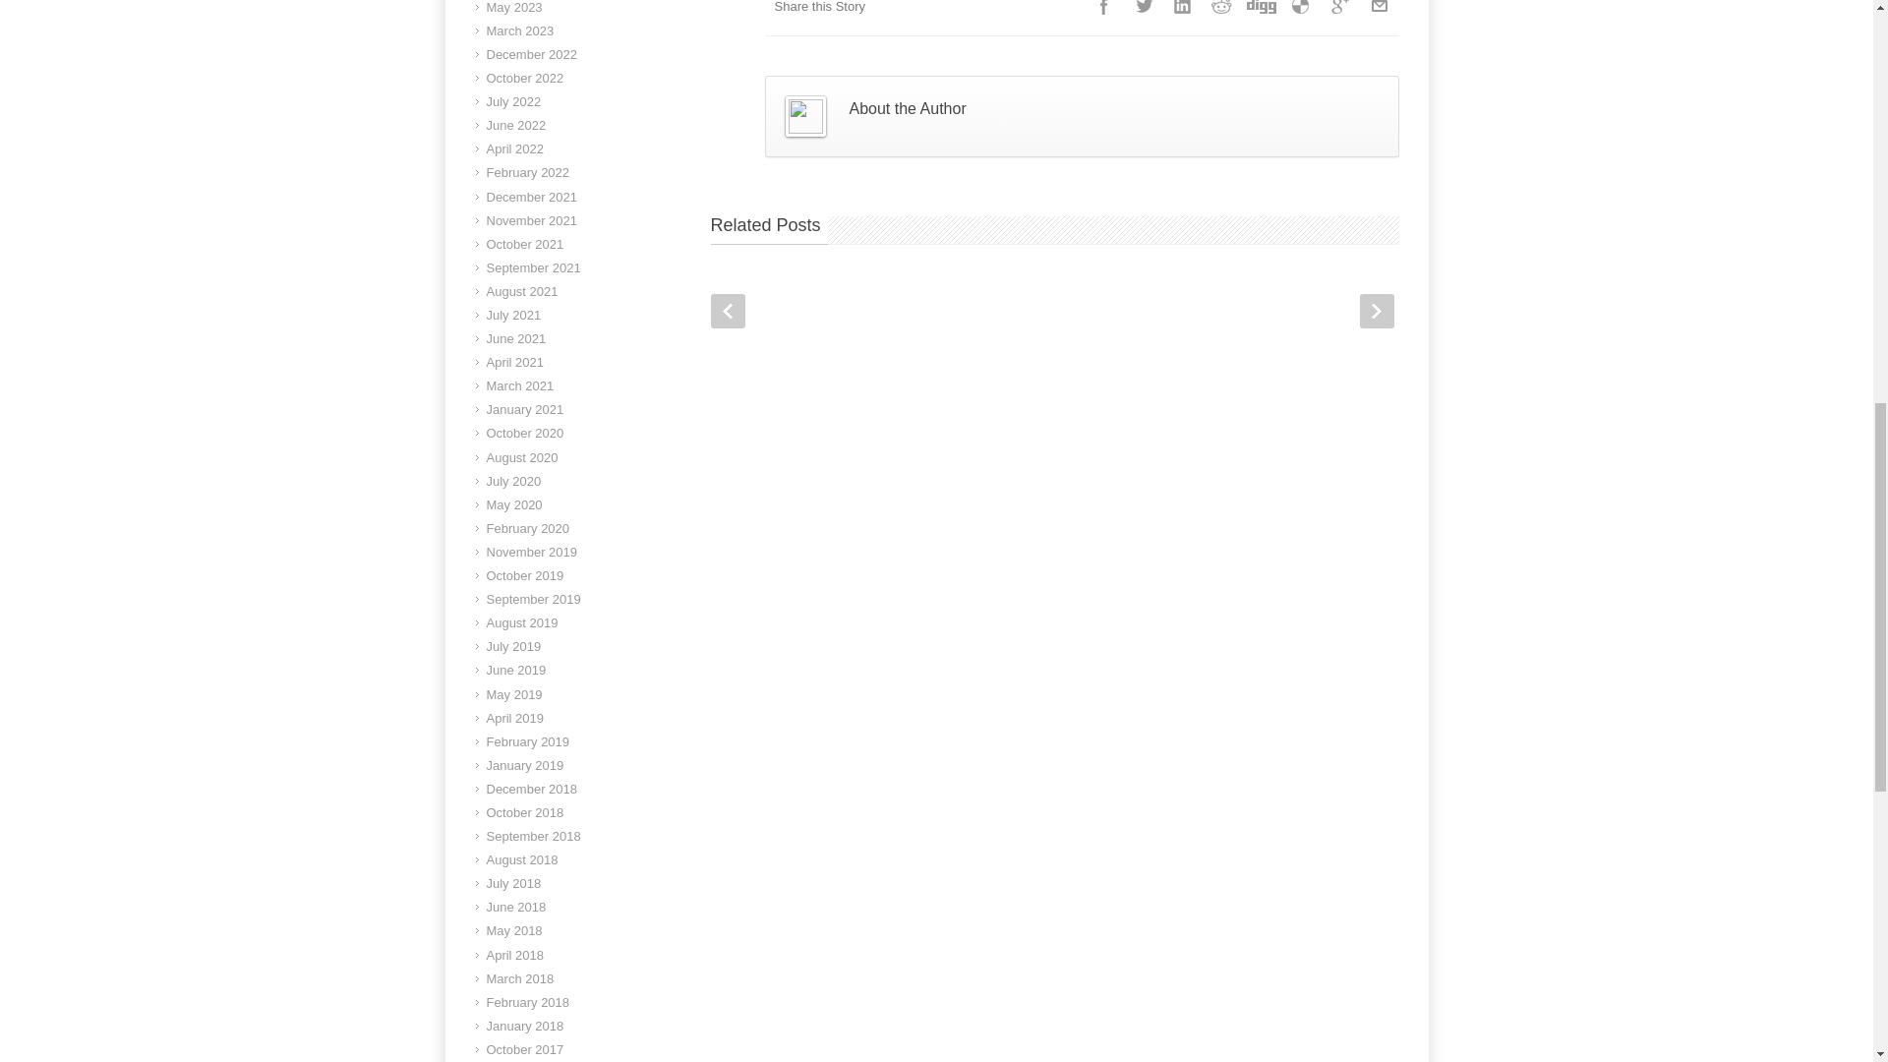  Describe the element at coordinates (1143, 12) in the screenshot. I see `Twitter` at that location.